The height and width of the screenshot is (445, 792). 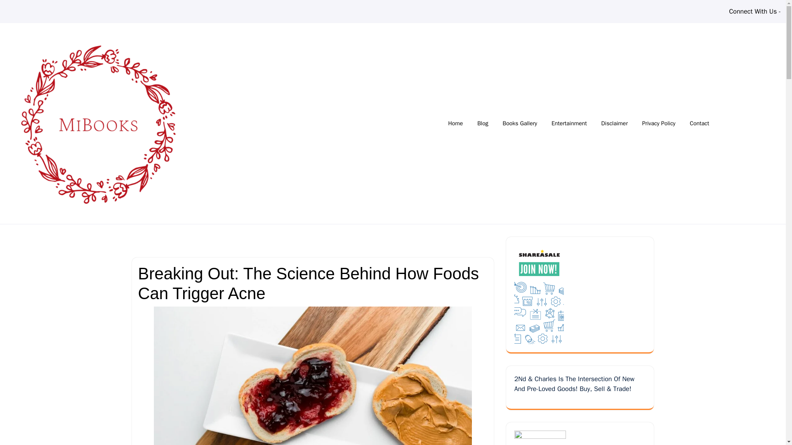 I want to click on Books Gallery, so click(x=520, y=123).